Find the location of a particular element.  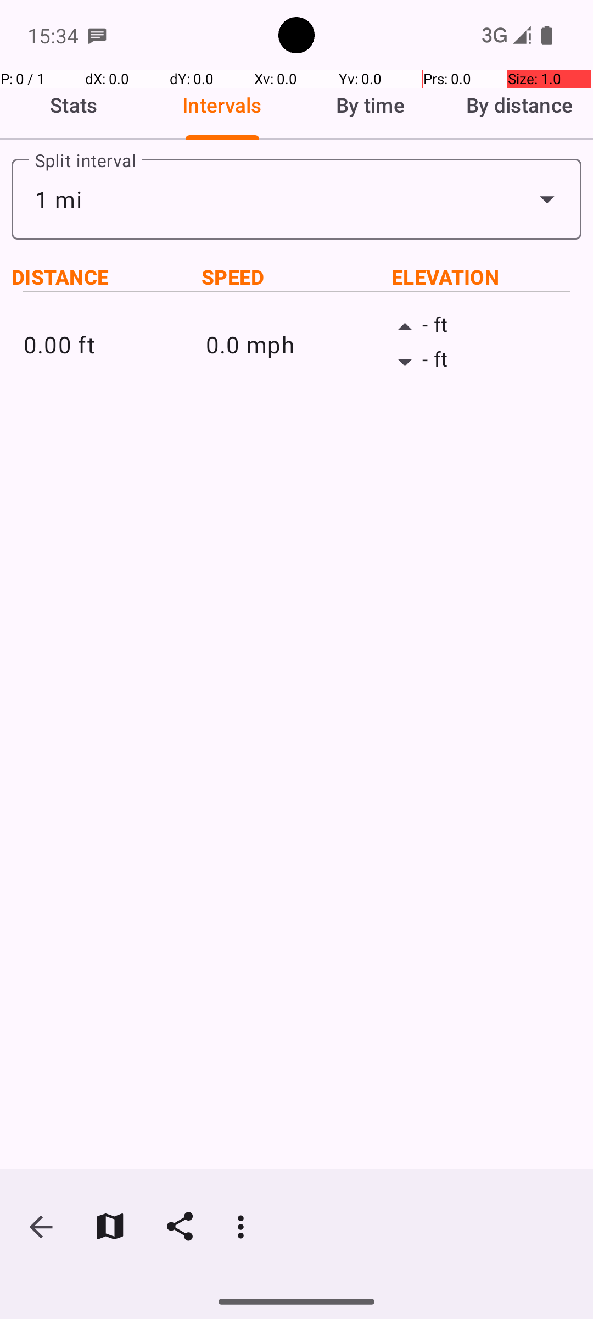

ELEVATION is located at coordinates (486, 277).